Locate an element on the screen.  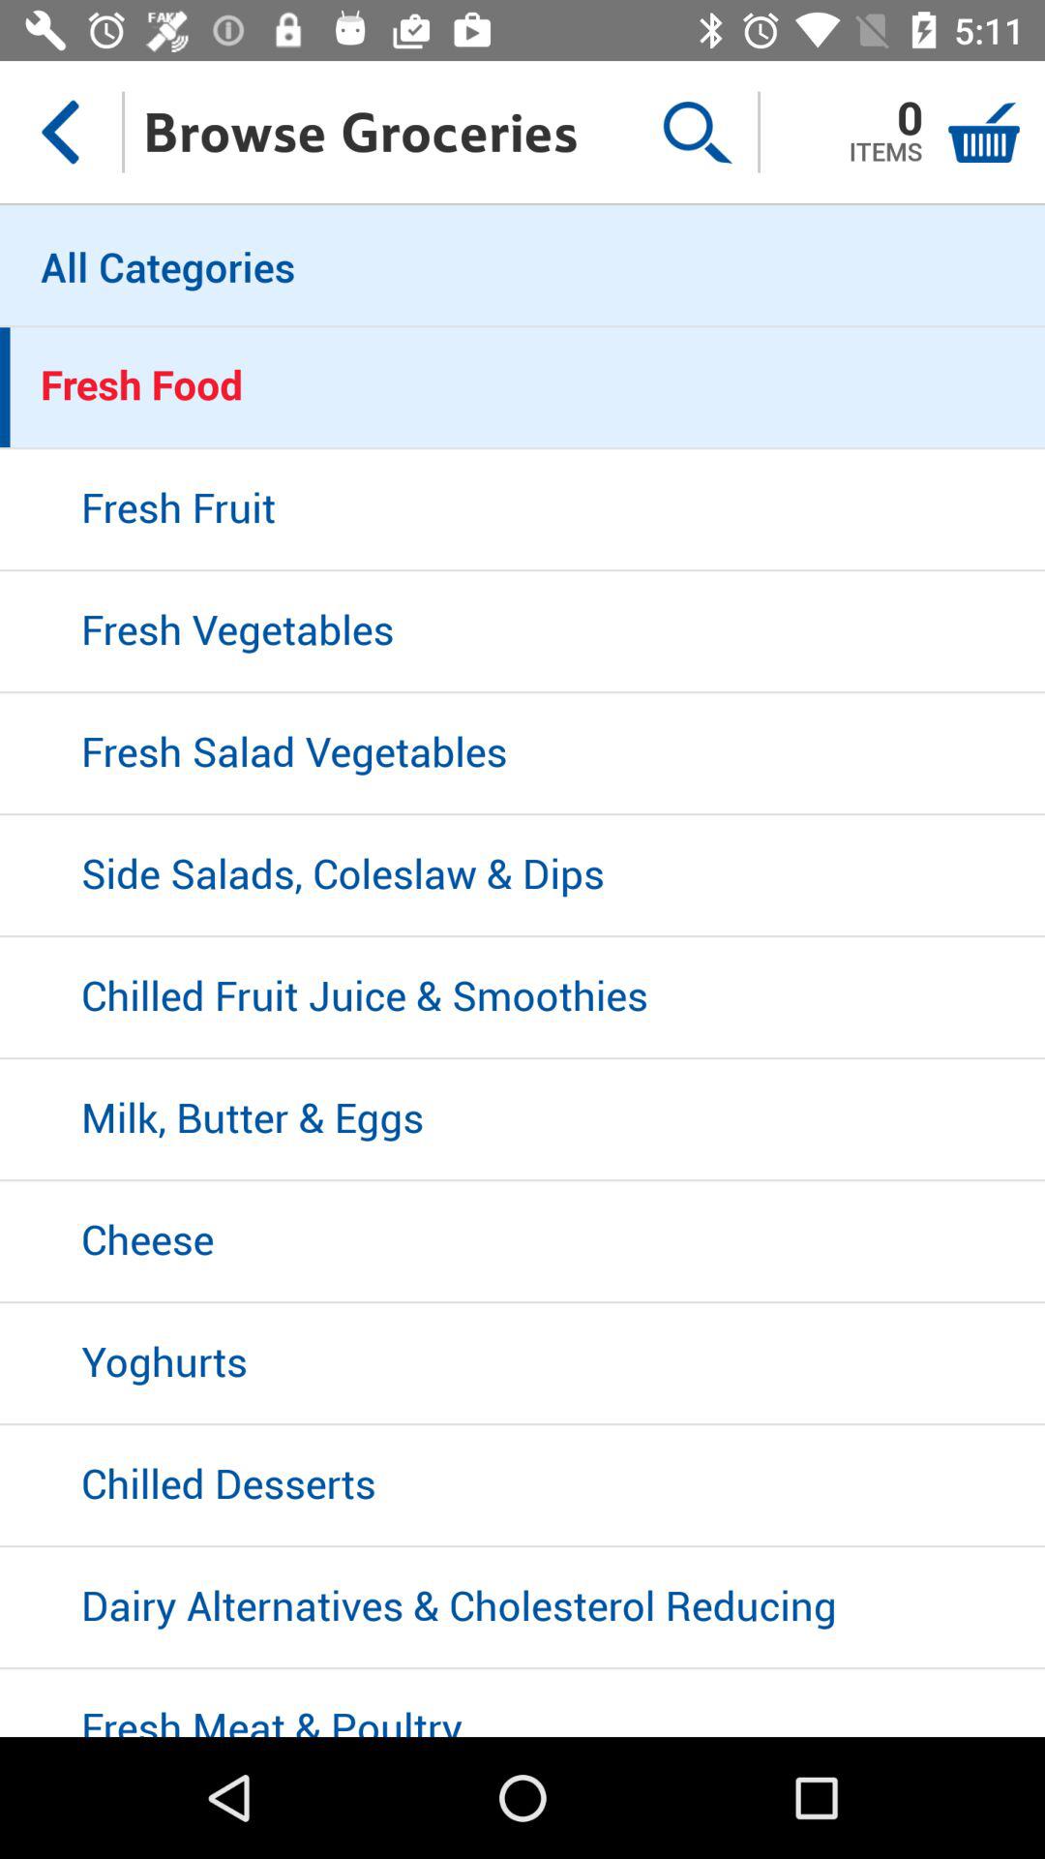
flip to fresh meat & poultry is located at coordinates (522, 1702).